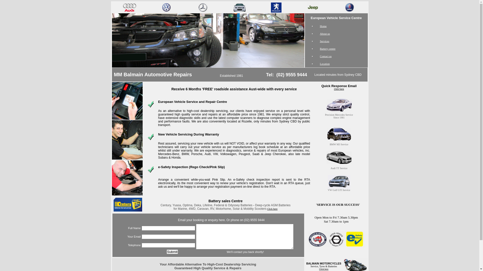 The image size is (483, 271). I want to click on Located minutes from Sydney CBD, so click(338, 75).